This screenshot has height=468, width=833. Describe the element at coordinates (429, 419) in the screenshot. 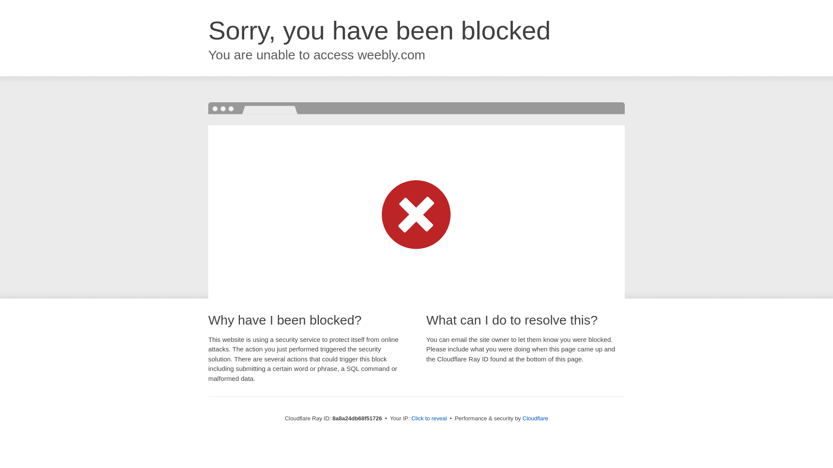

I see `Click to reveal` at that location.